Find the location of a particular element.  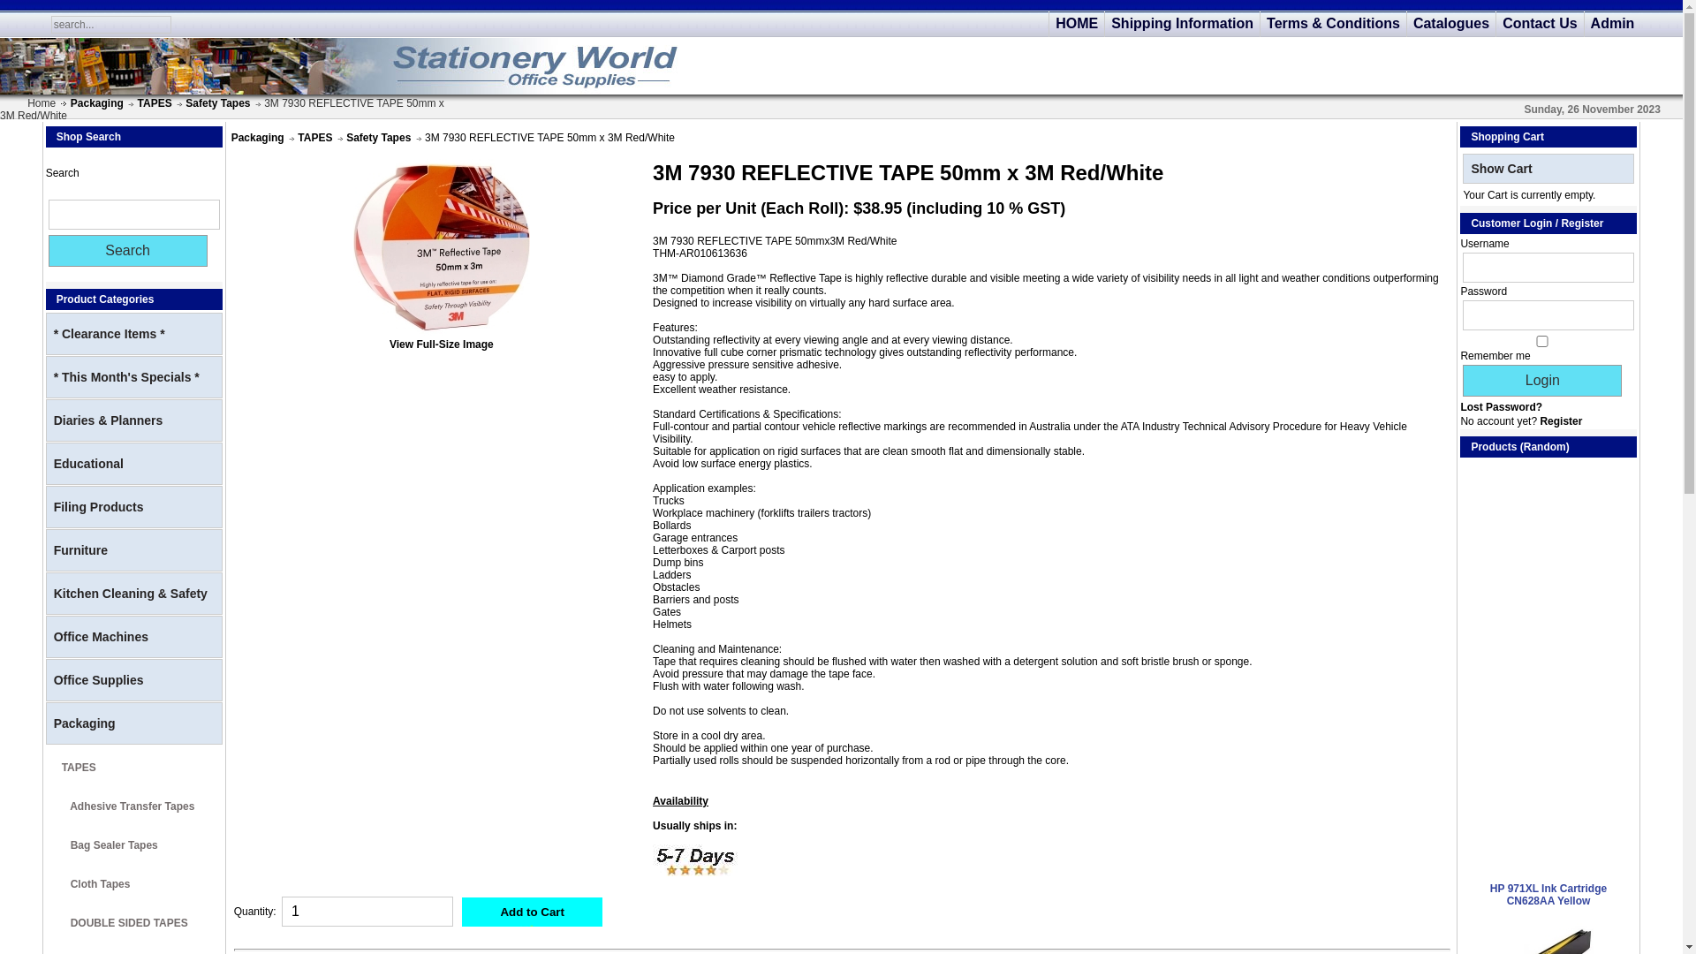

Contact Us is located at coordinates (1540, 23).